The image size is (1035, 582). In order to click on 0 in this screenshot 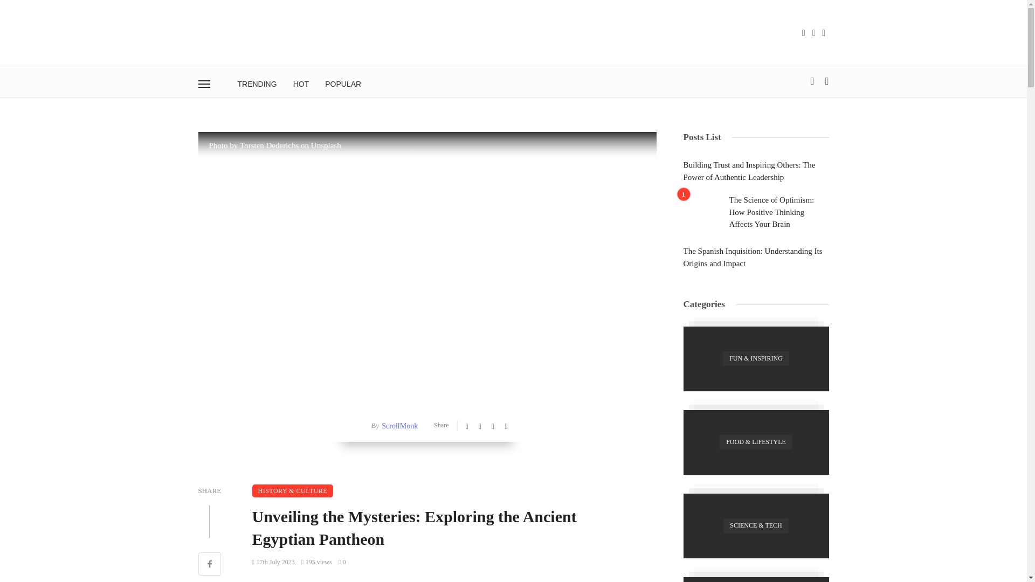, I will do `click(342, 562)`.